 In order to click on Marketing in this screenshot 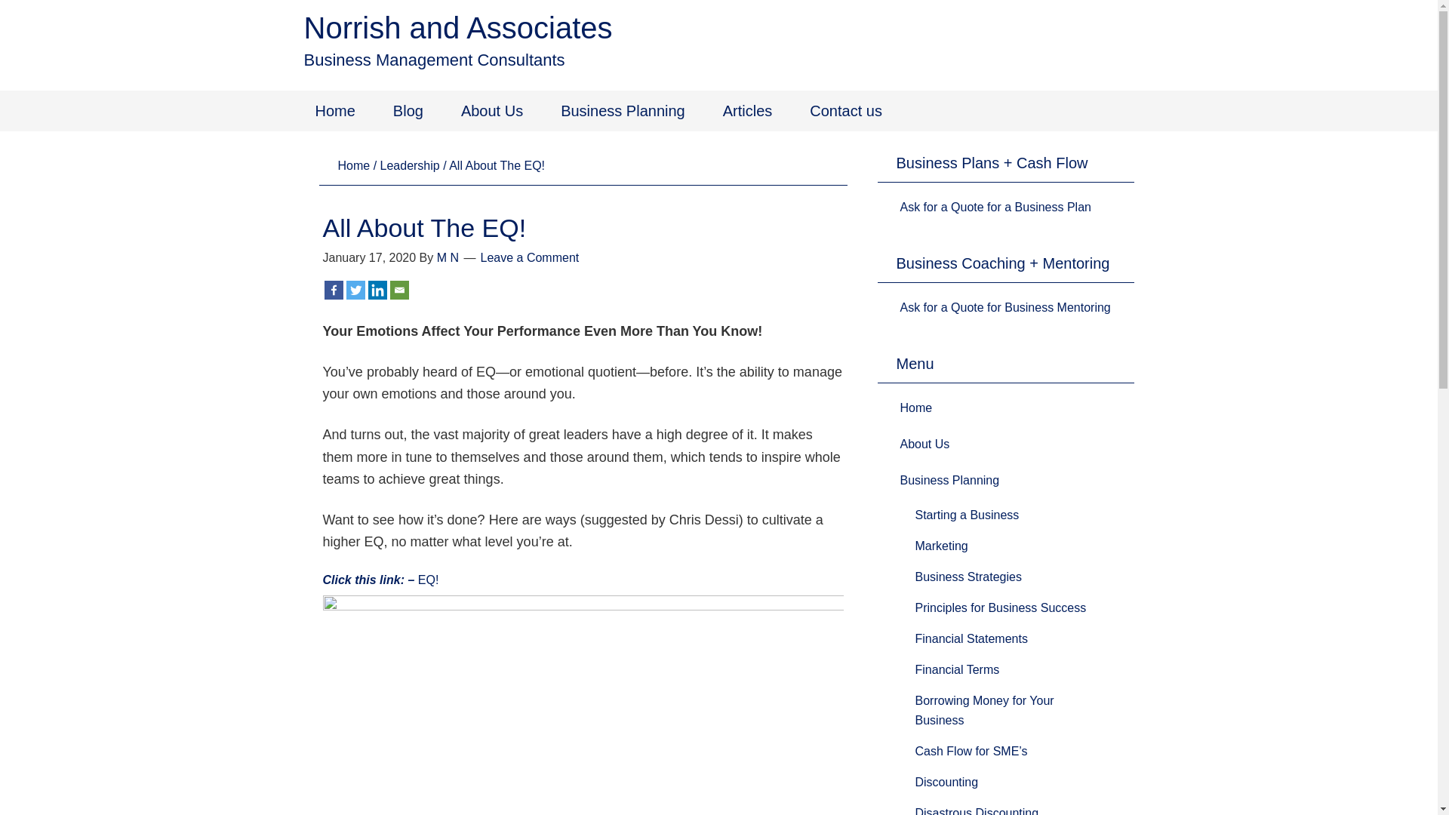, I will do `click(941, 546)`.